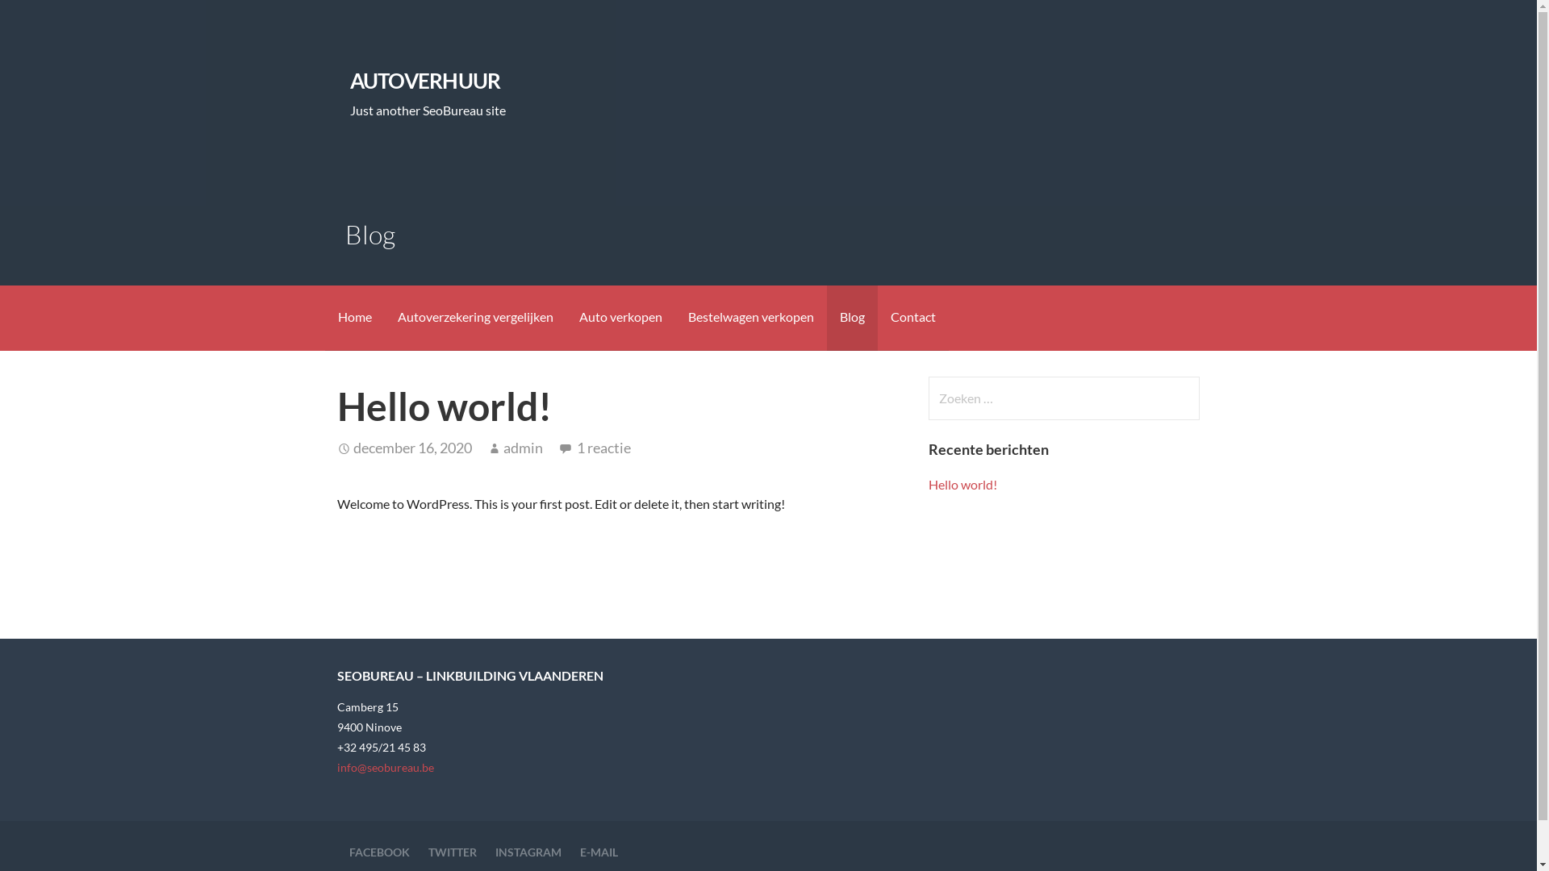 This screenshot has width=1549, height=871. Describe the element at coordinates (426, 81) in the screenshot. I see `AUTOVERHUUR` at that location.